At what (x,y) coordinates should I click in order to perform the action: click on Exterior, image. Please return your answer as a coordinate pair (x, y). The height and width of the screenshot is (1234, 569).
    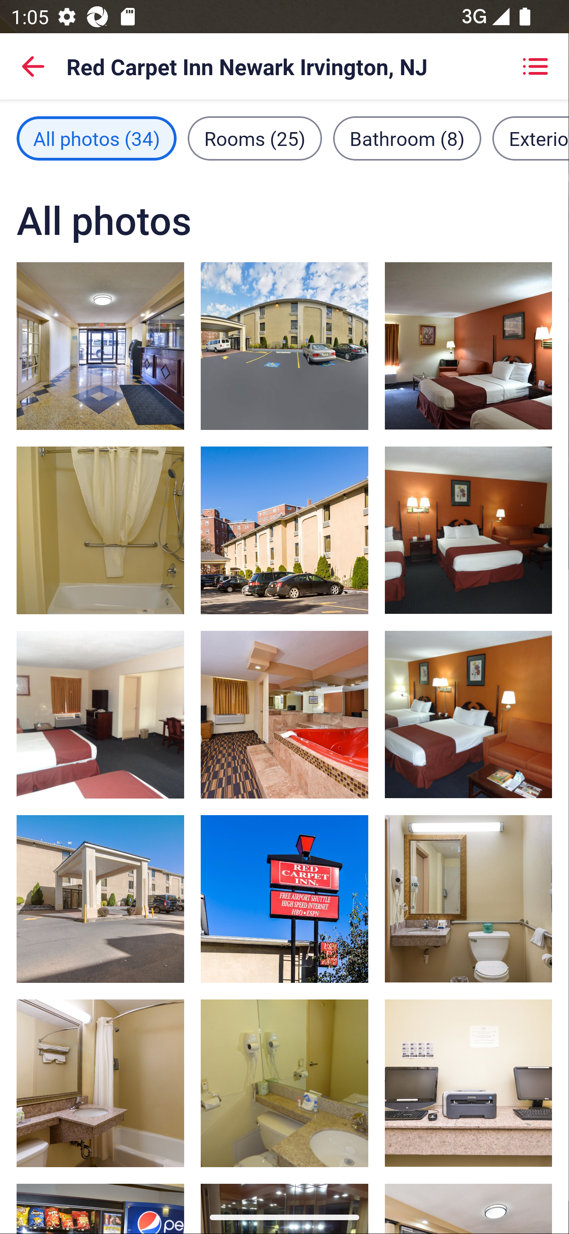
    Looking at the image, I should click on (100, 899).